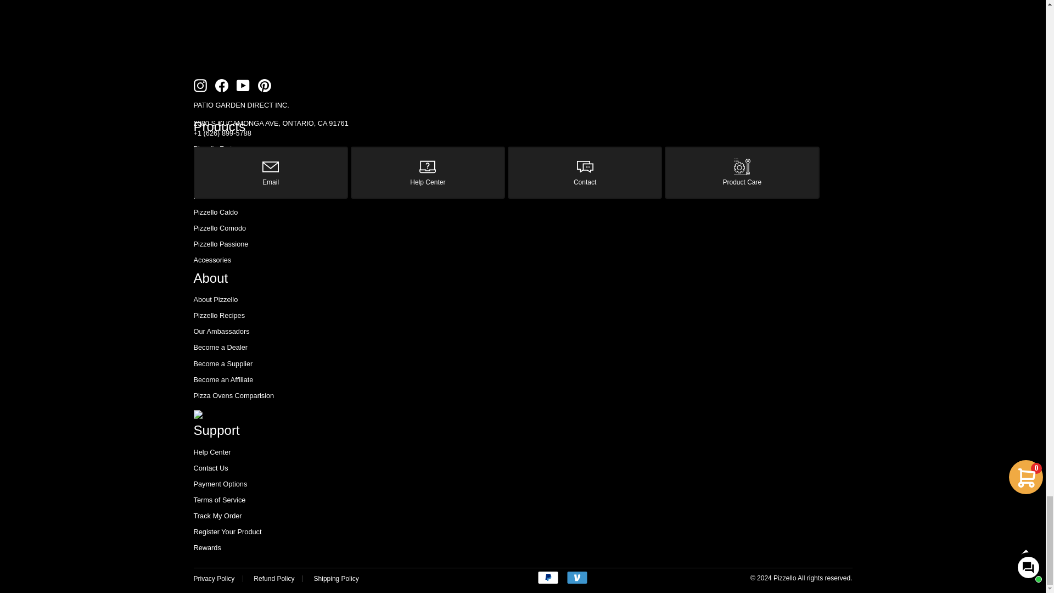  What do you see at coordinates (222, 86) in the screenshot?
I see `Pizzello on Facebook` at bounding box center [222, 86].